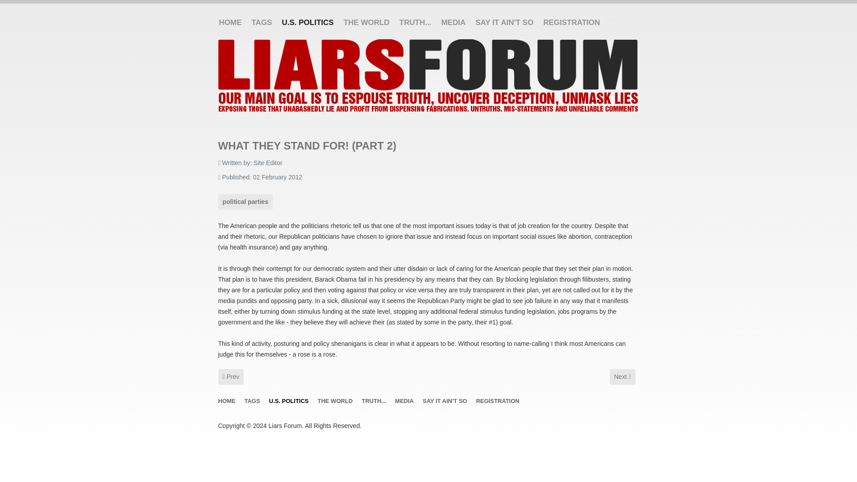  I want to click on HOME, so click(406, 401).